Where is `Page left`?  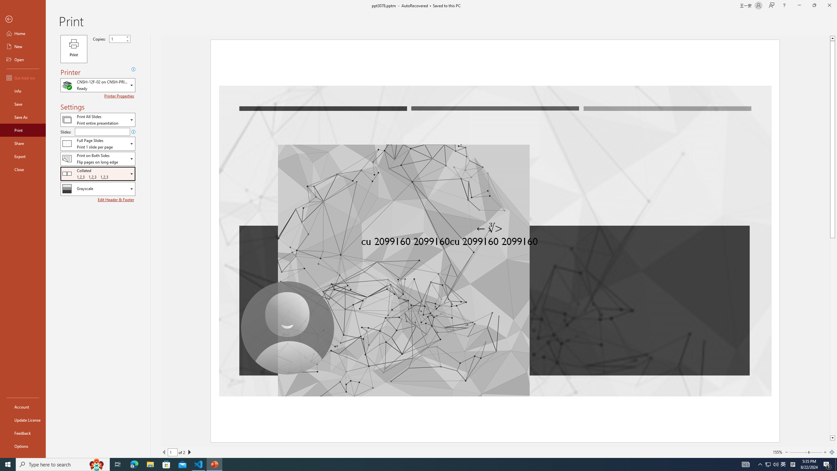
Page left is located at coordinates (799, 452).